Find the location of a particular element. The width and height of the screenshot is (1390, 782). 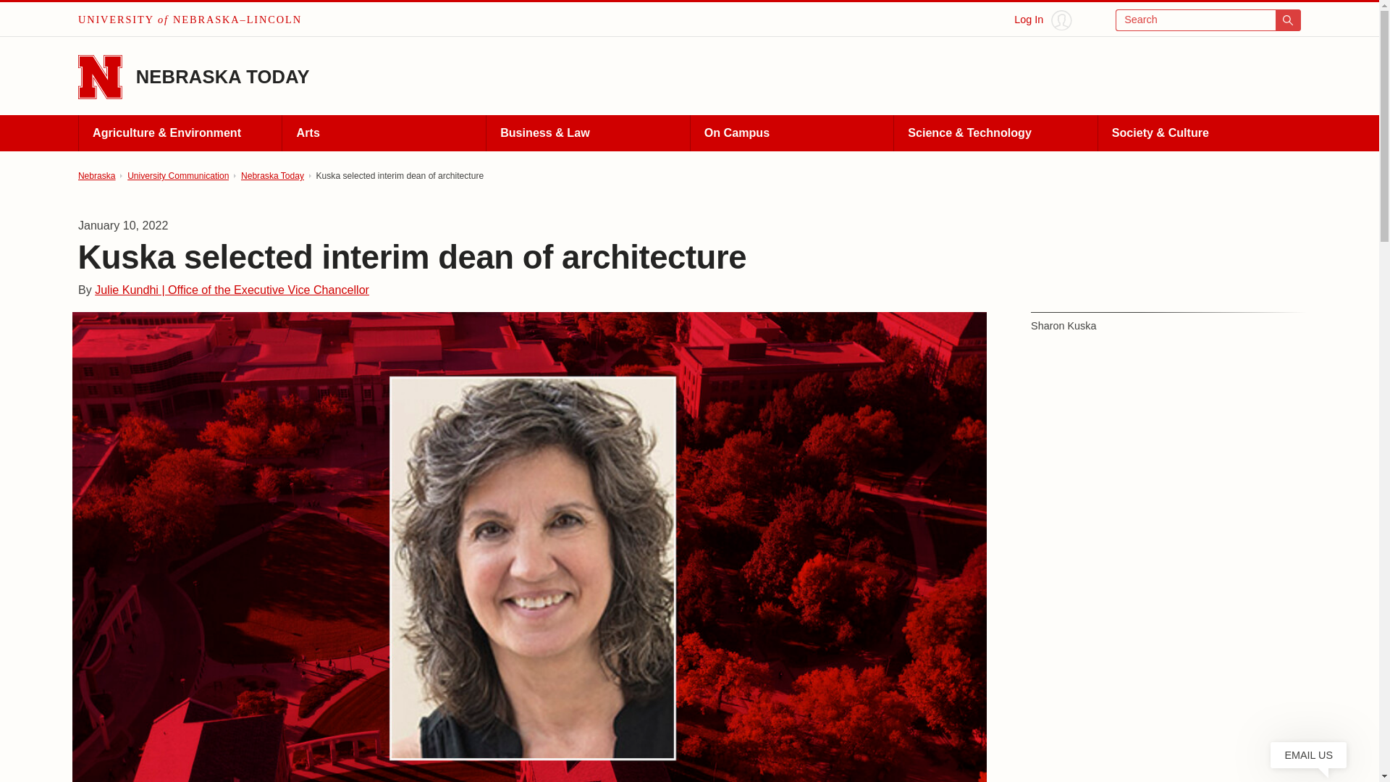

Log In is located at coordinates (1042, 20).